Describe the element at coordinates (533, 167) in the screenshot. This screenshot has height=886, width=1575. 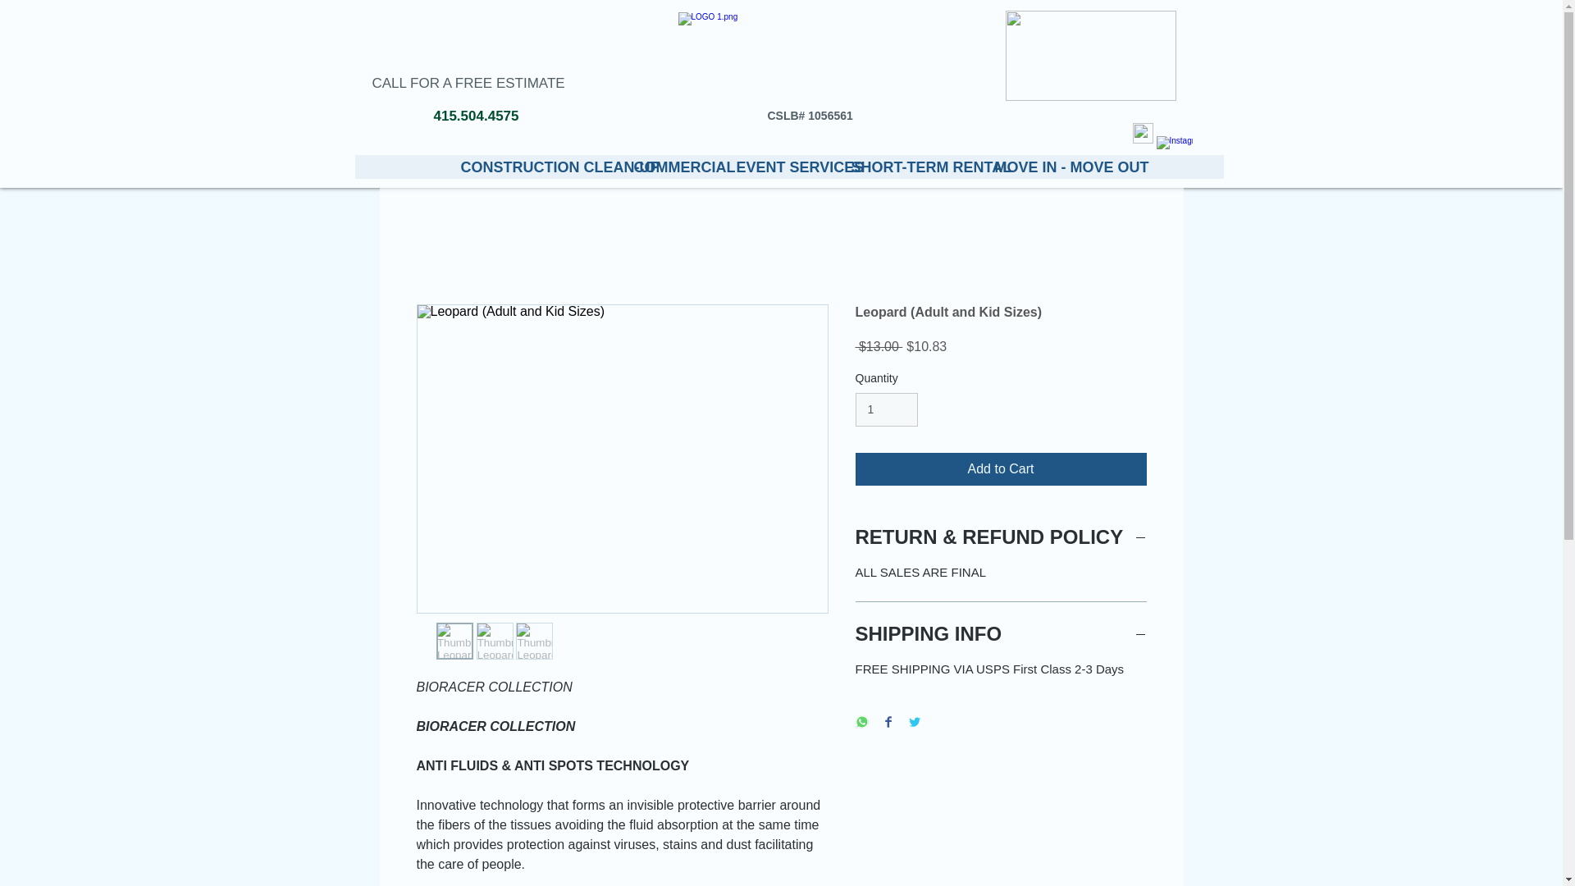
I see `CONSTRUCTION CLEAN-UP` at that location.